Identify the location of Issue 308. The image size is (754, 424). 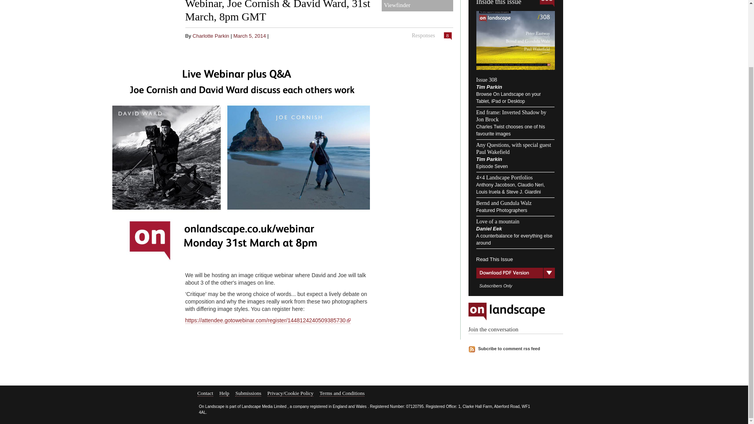
(486, 79).